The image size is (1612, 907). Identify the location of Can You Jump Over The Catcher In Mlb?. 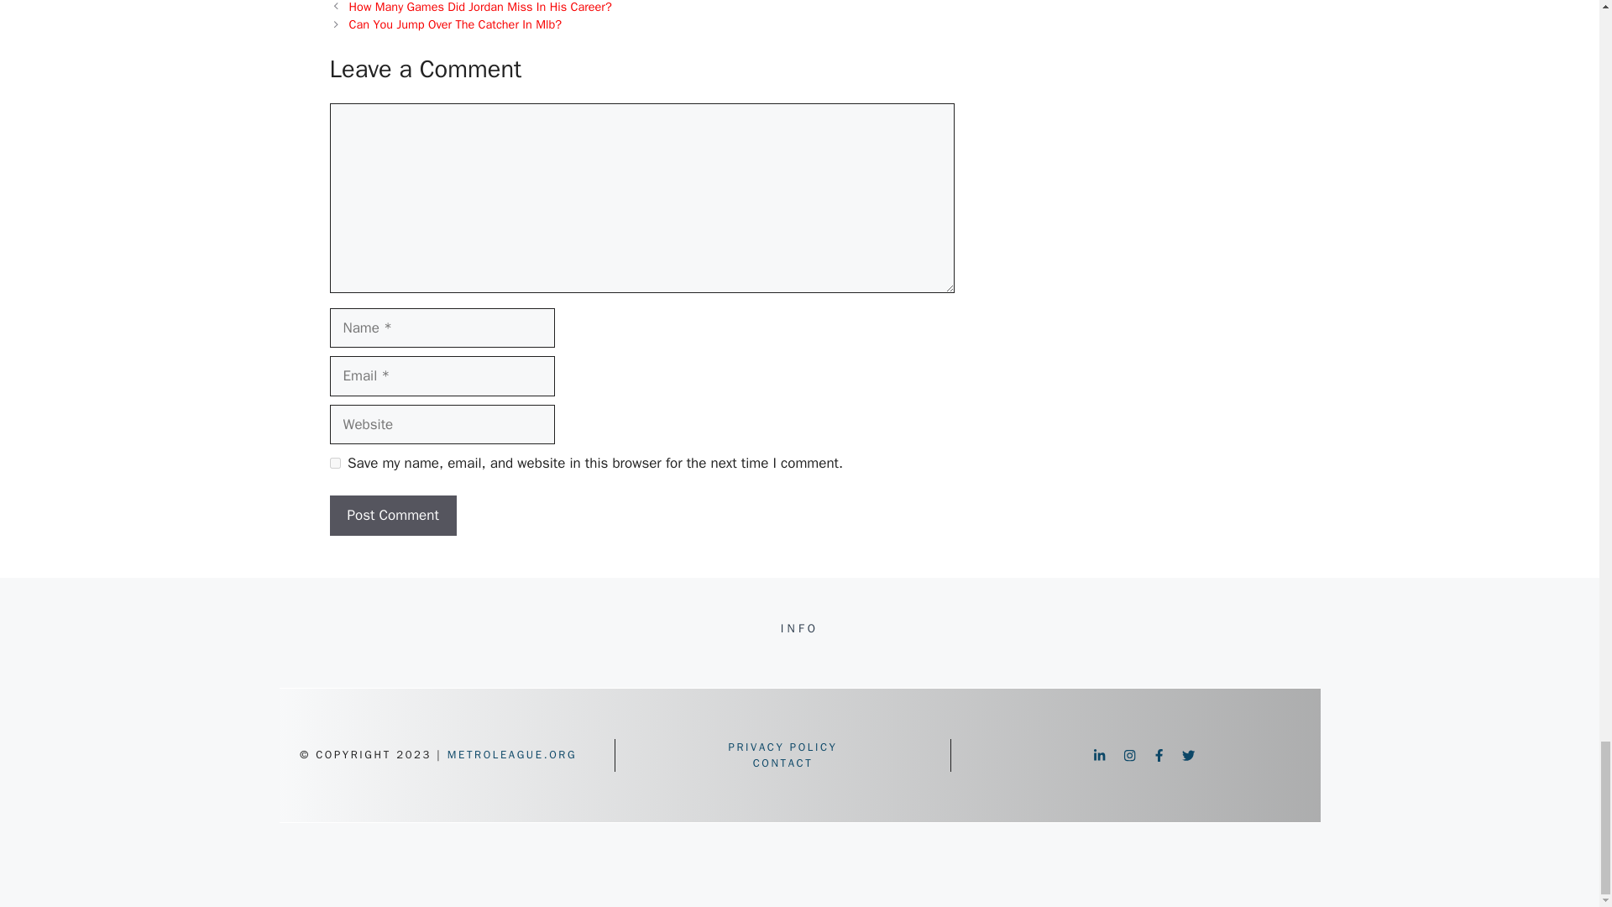
(455, 24).